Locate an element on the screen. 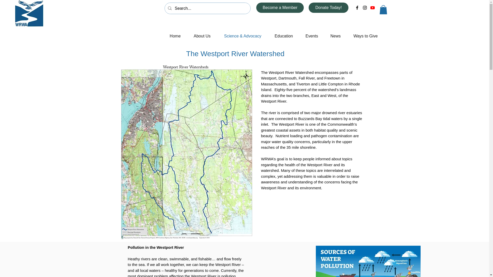  Home is located at coordinates (175, 36).